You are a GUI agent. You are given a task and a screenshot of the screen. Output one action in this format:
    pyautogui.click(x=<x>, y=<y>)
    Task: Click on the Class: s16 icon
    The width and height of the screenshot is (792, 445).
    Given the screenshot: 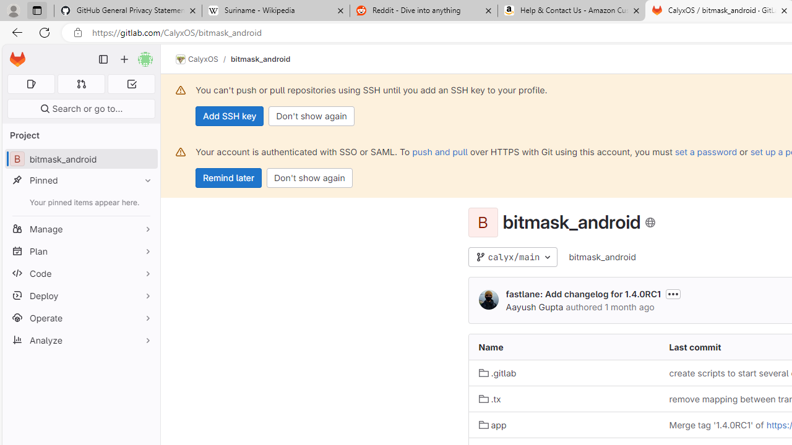 What is the action you would take?
    pyautogui.click(x=650, y=222)
    